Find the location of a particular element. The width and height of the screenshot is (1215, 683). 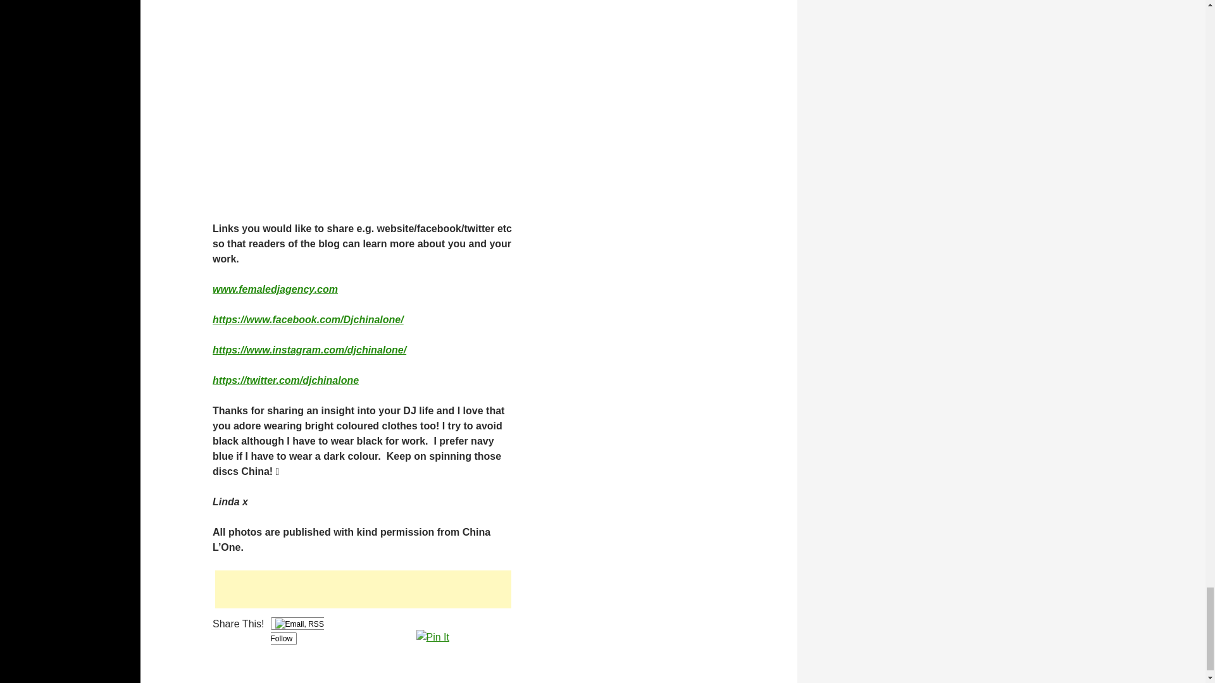

Follow is located at coordinates (297, 631).